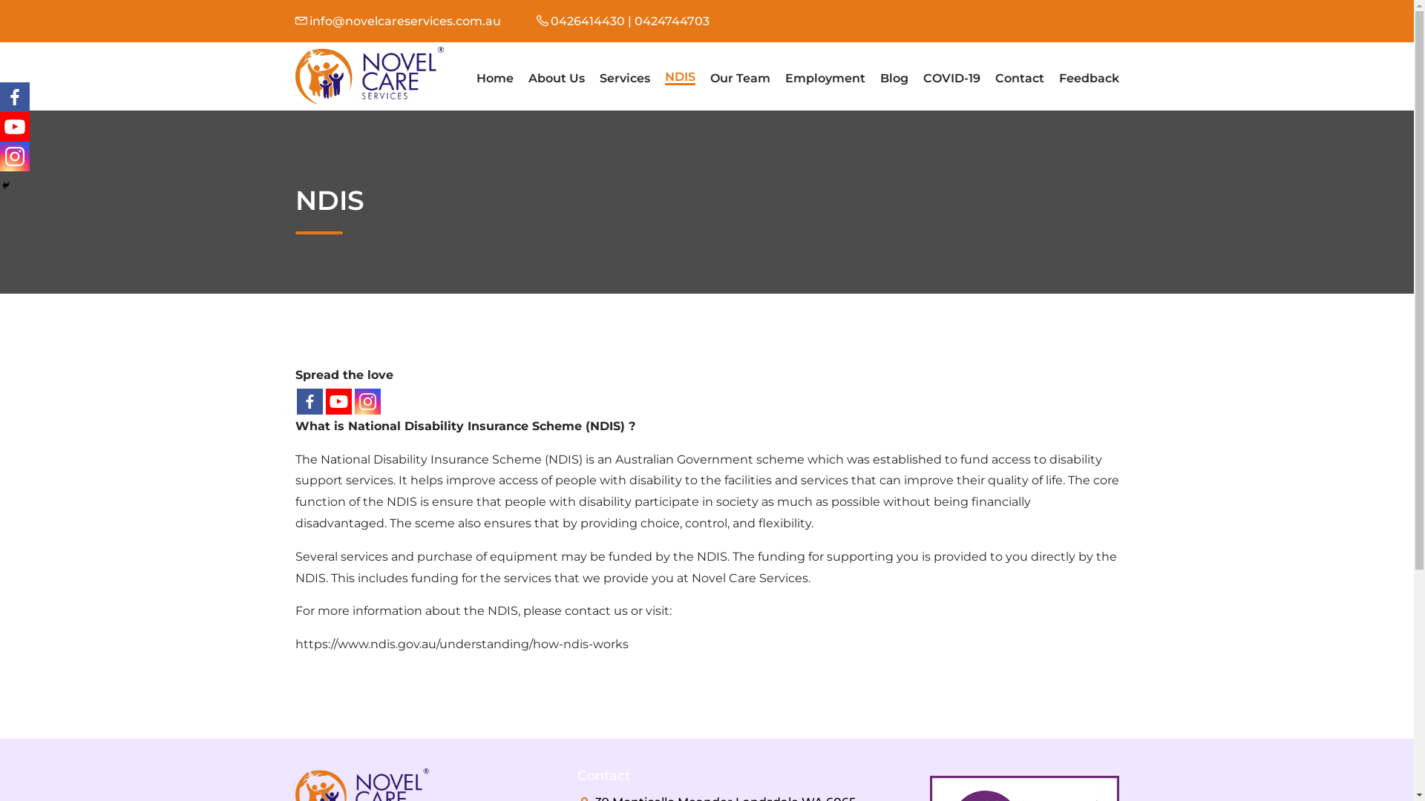  What do you see at coordinates (1019, 79) in the screenshot?
I see `Contact` at bounding box center [1019, 79].